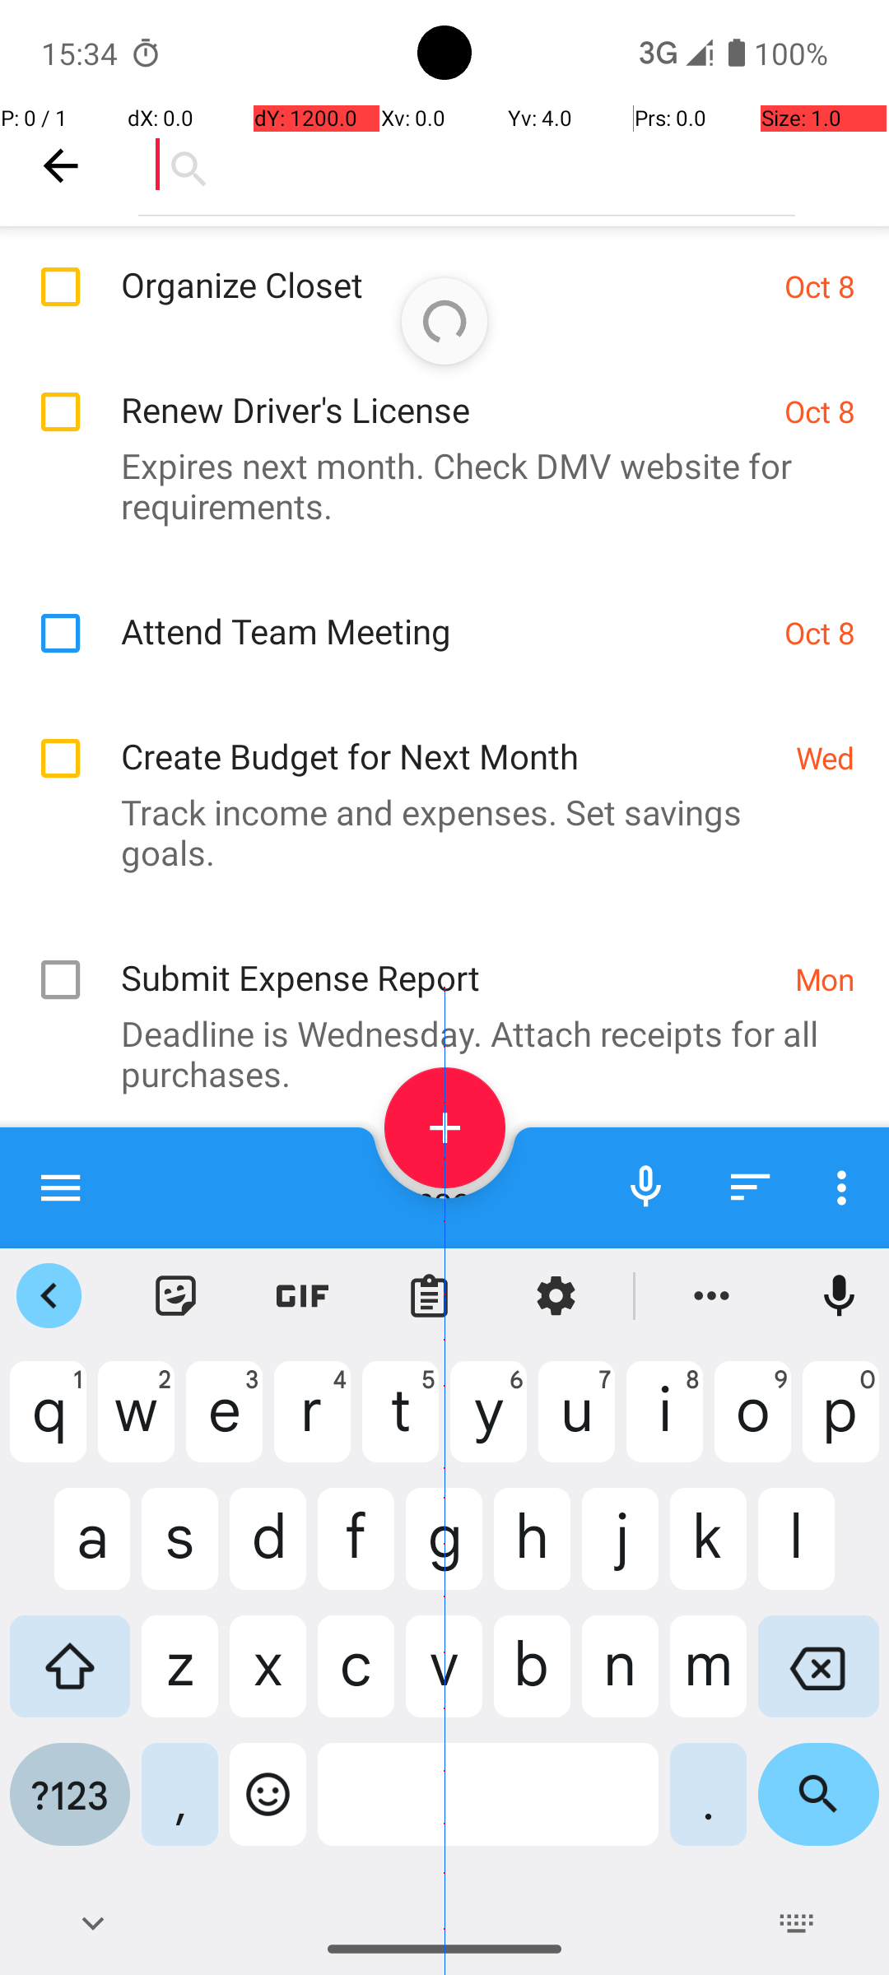 This screenshot has width=889, height=1975. I want to click on Expires next month. Check DMV website for requirements., so click(436, 486).